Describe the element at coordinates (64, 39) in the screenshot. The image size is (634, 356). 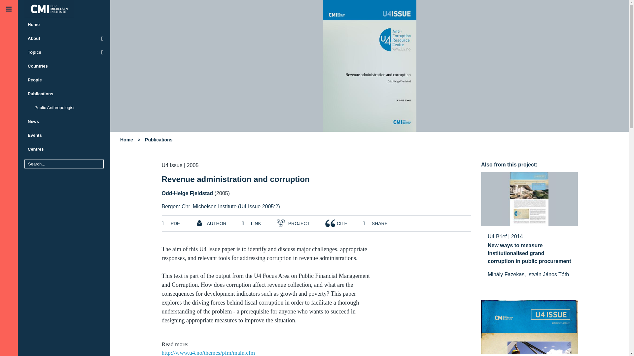
I see `About` at that location.